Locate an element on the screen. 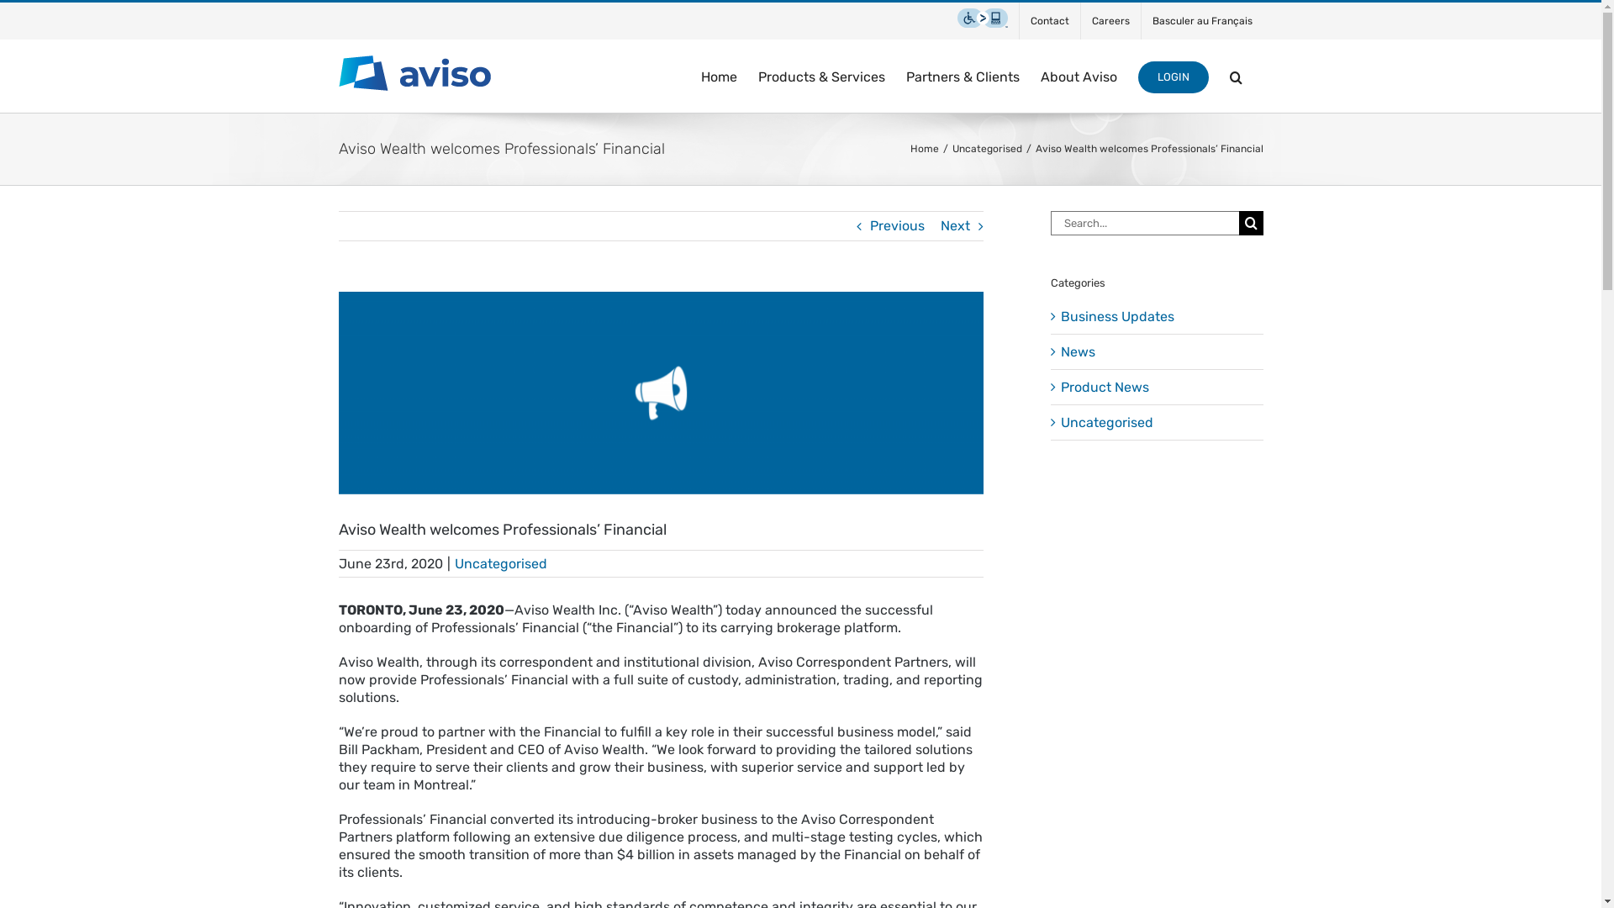 This screenshot has height=908, width=1614. Contact is located at coordinates (1049, 21).